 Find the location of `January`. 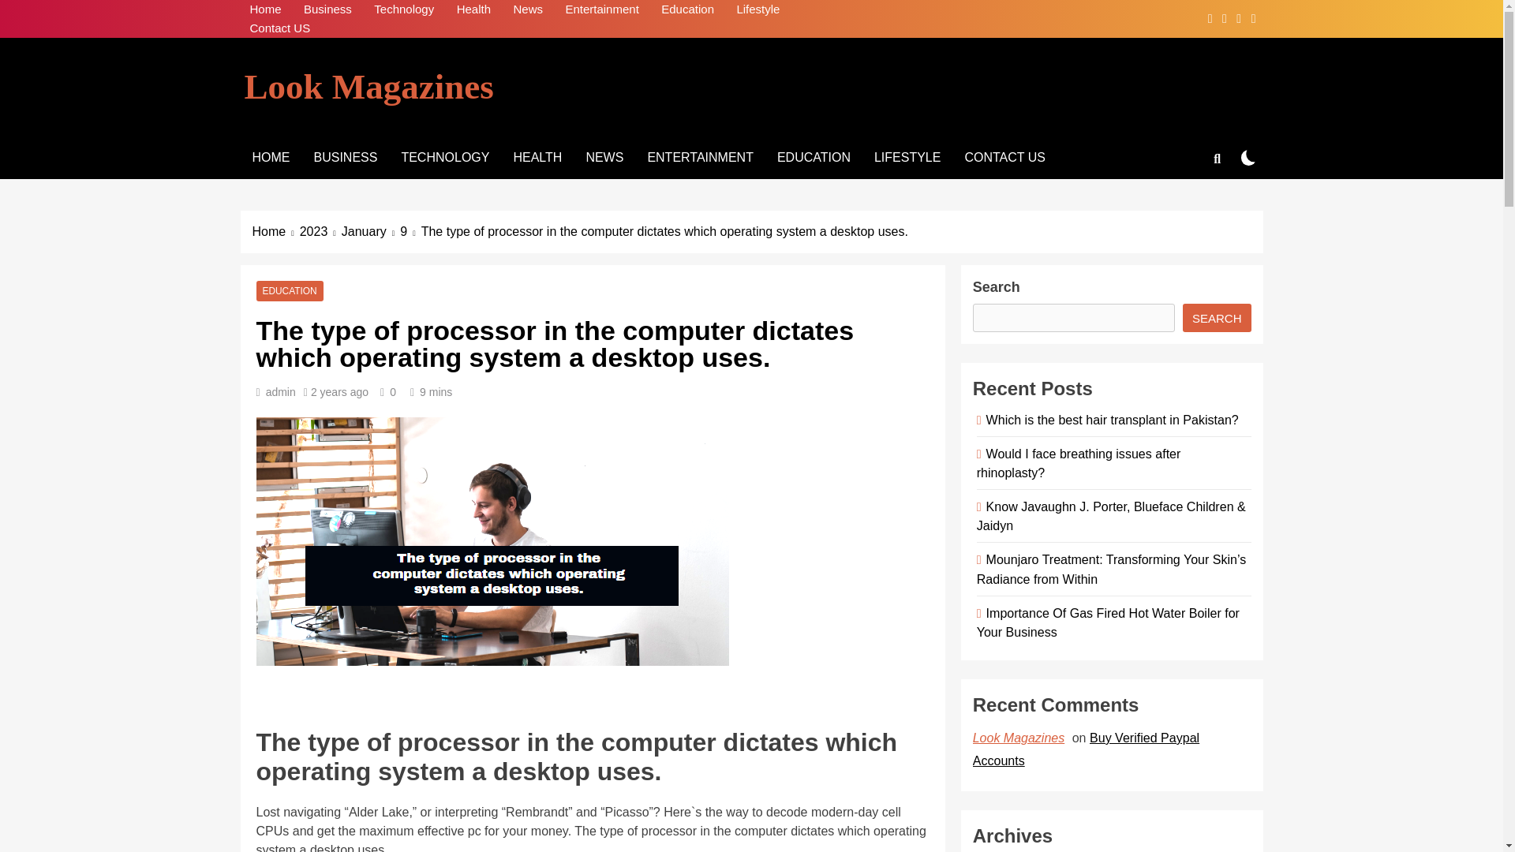

January is located at coordinates (371, 231).